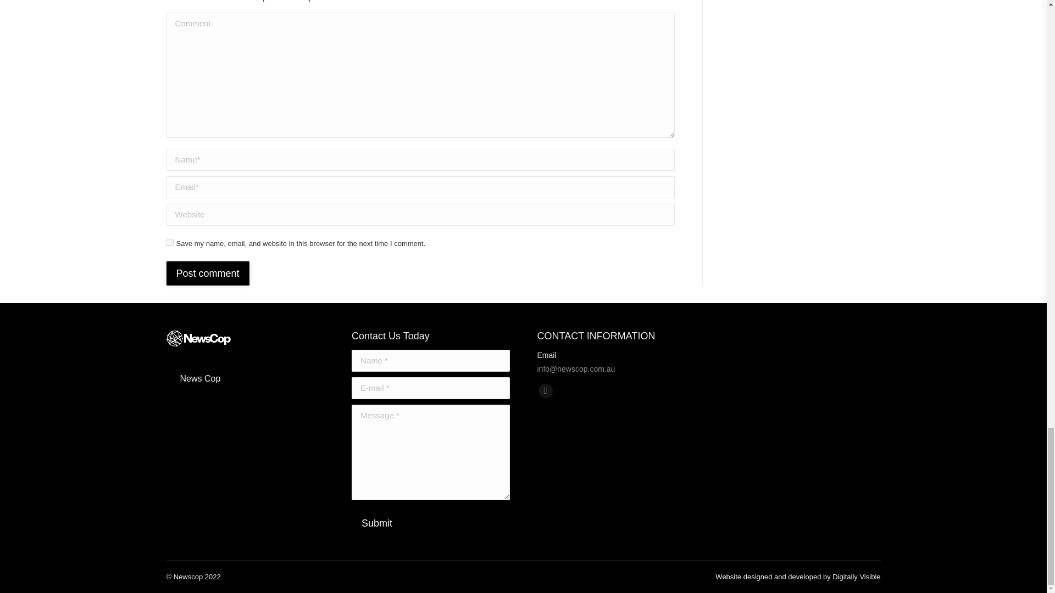 Image resolution: width=1055 pixels, height=593 pixels. What do you see at coordinates (169, 243) in the screenshot?
I see `yes` at bounding box center [169, 243].